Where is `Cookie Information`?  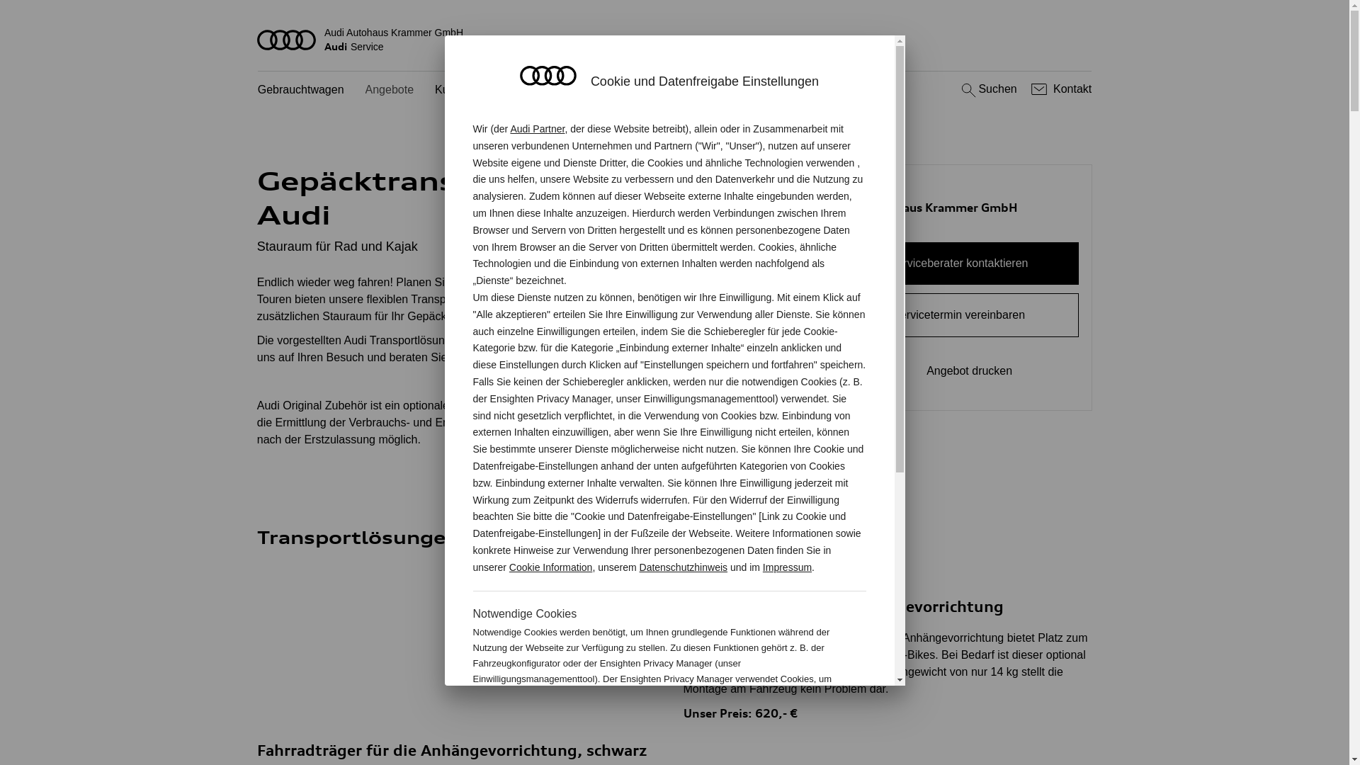
Cookie Information is located at coordinates (551, 567).